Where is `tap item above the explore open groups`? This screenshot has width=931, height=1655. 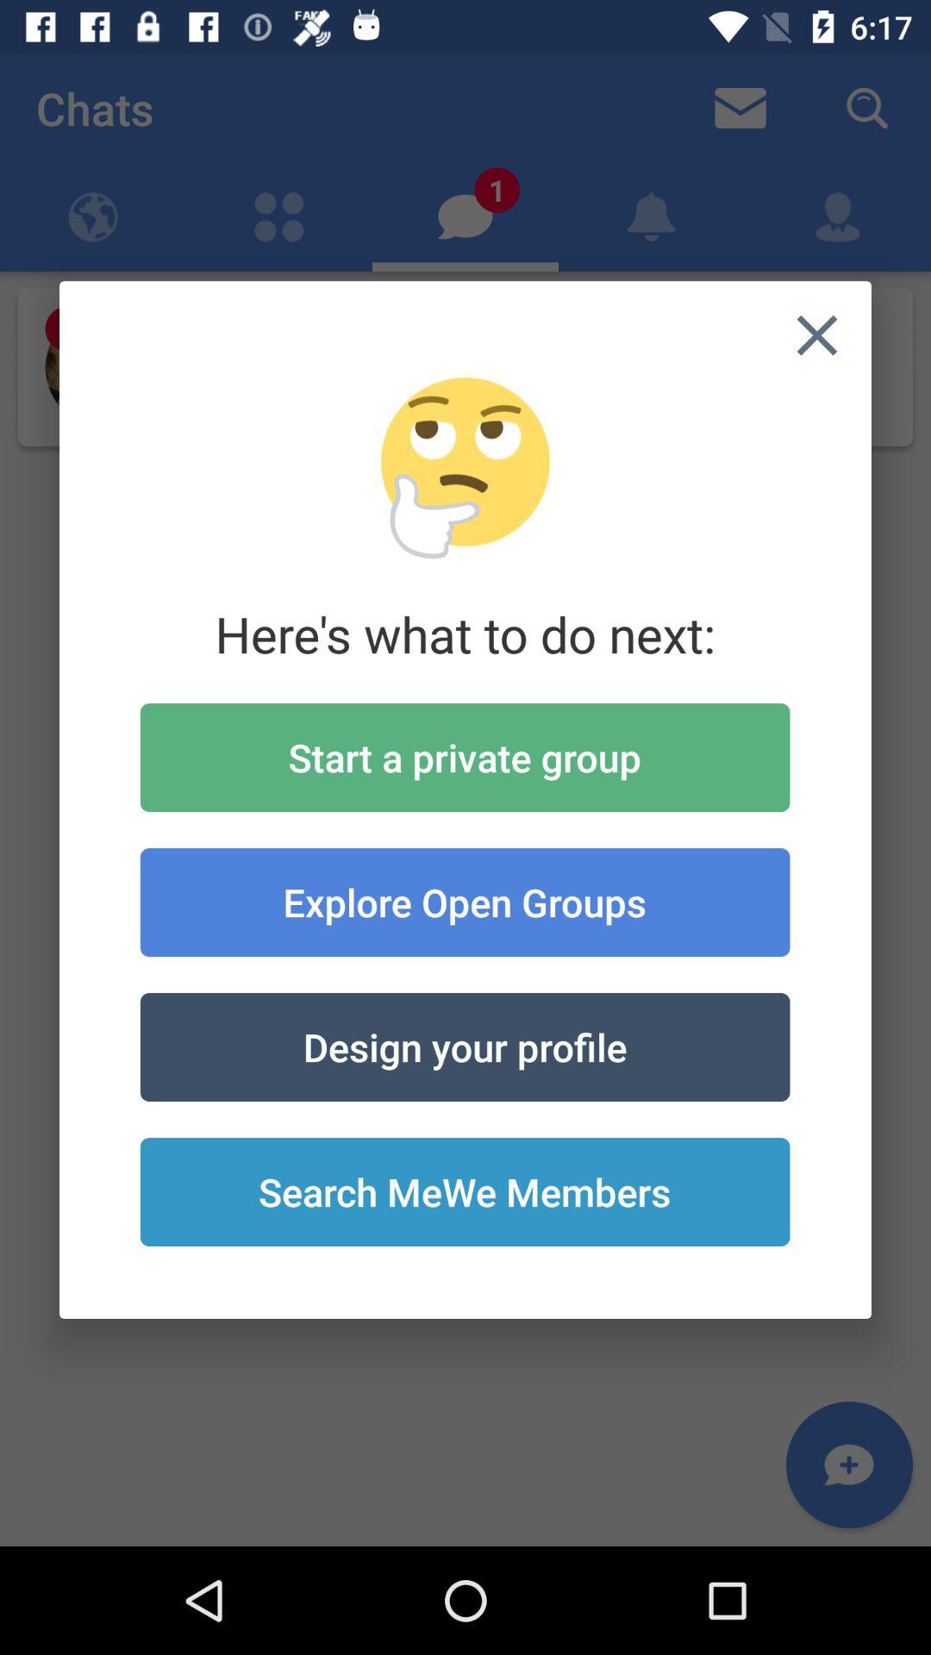
tap item above the explore open groups is located at coordinates (465, 757).